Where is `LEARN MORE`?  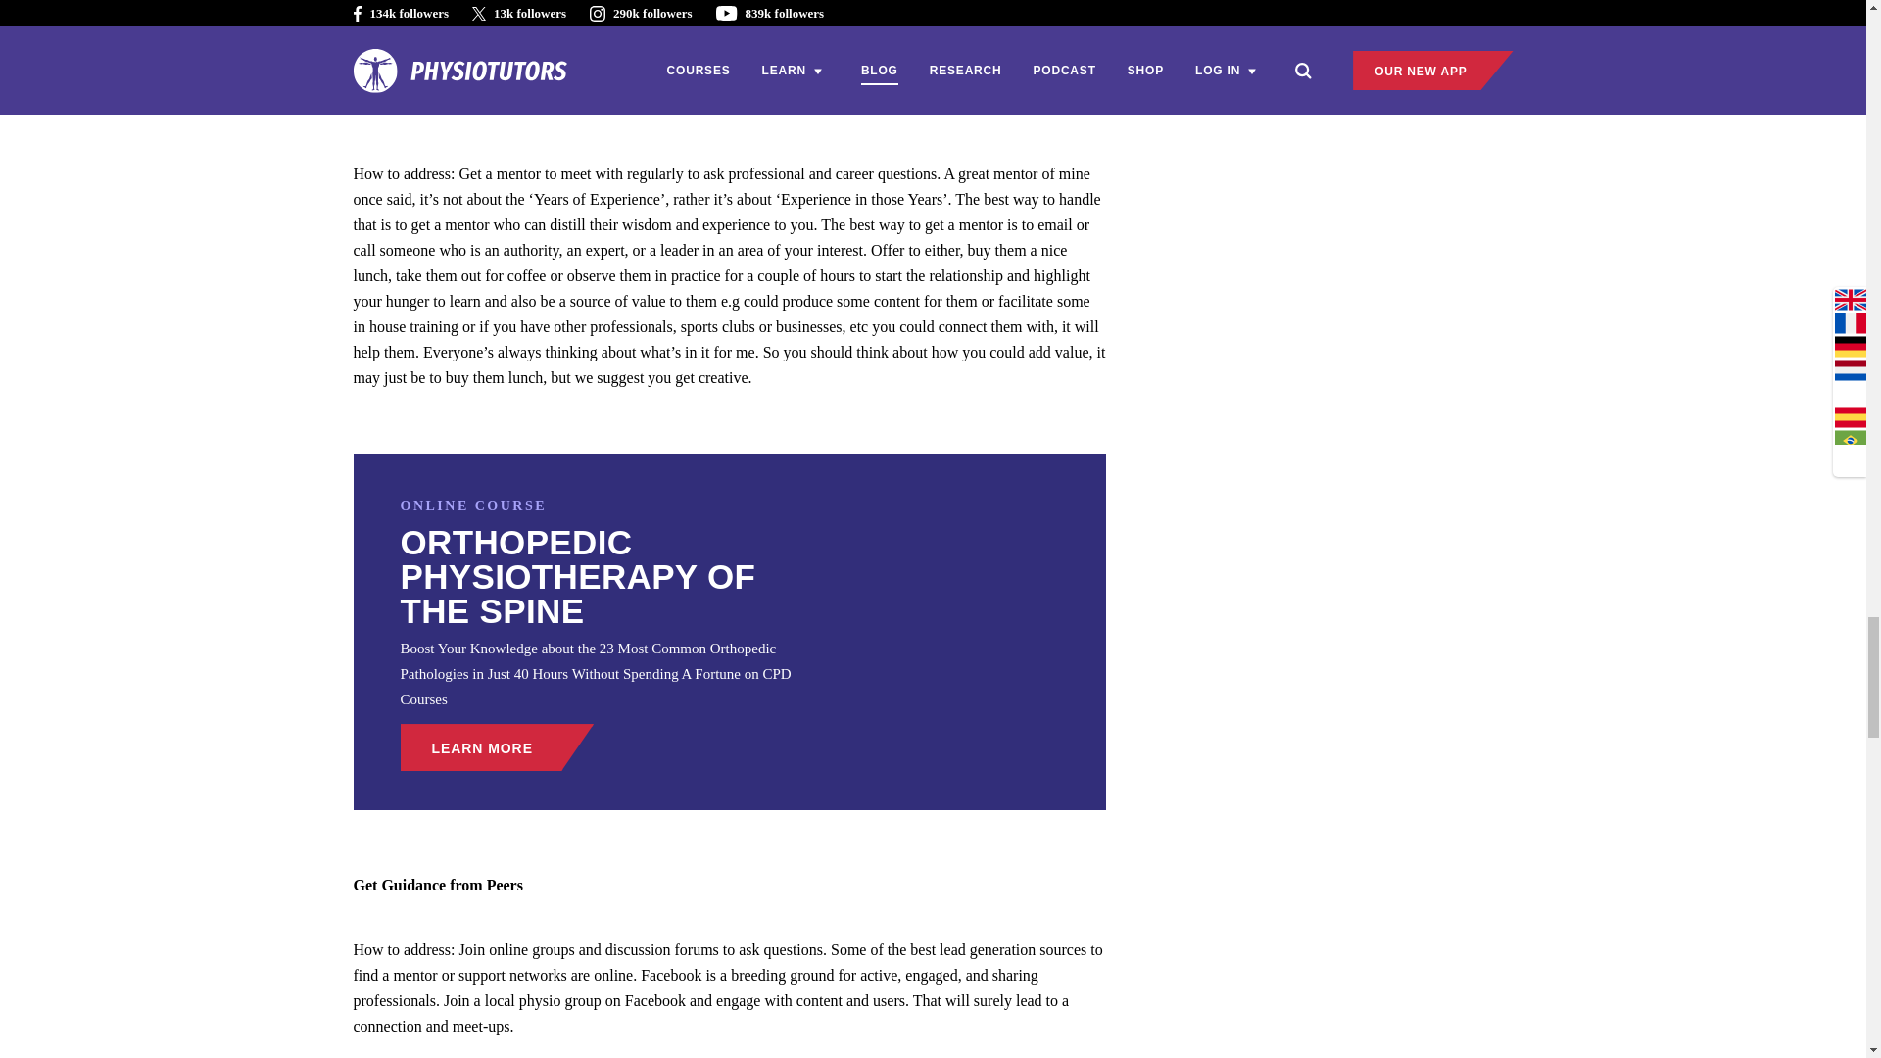
LEARN MORE is located at coordinates (496, 746).